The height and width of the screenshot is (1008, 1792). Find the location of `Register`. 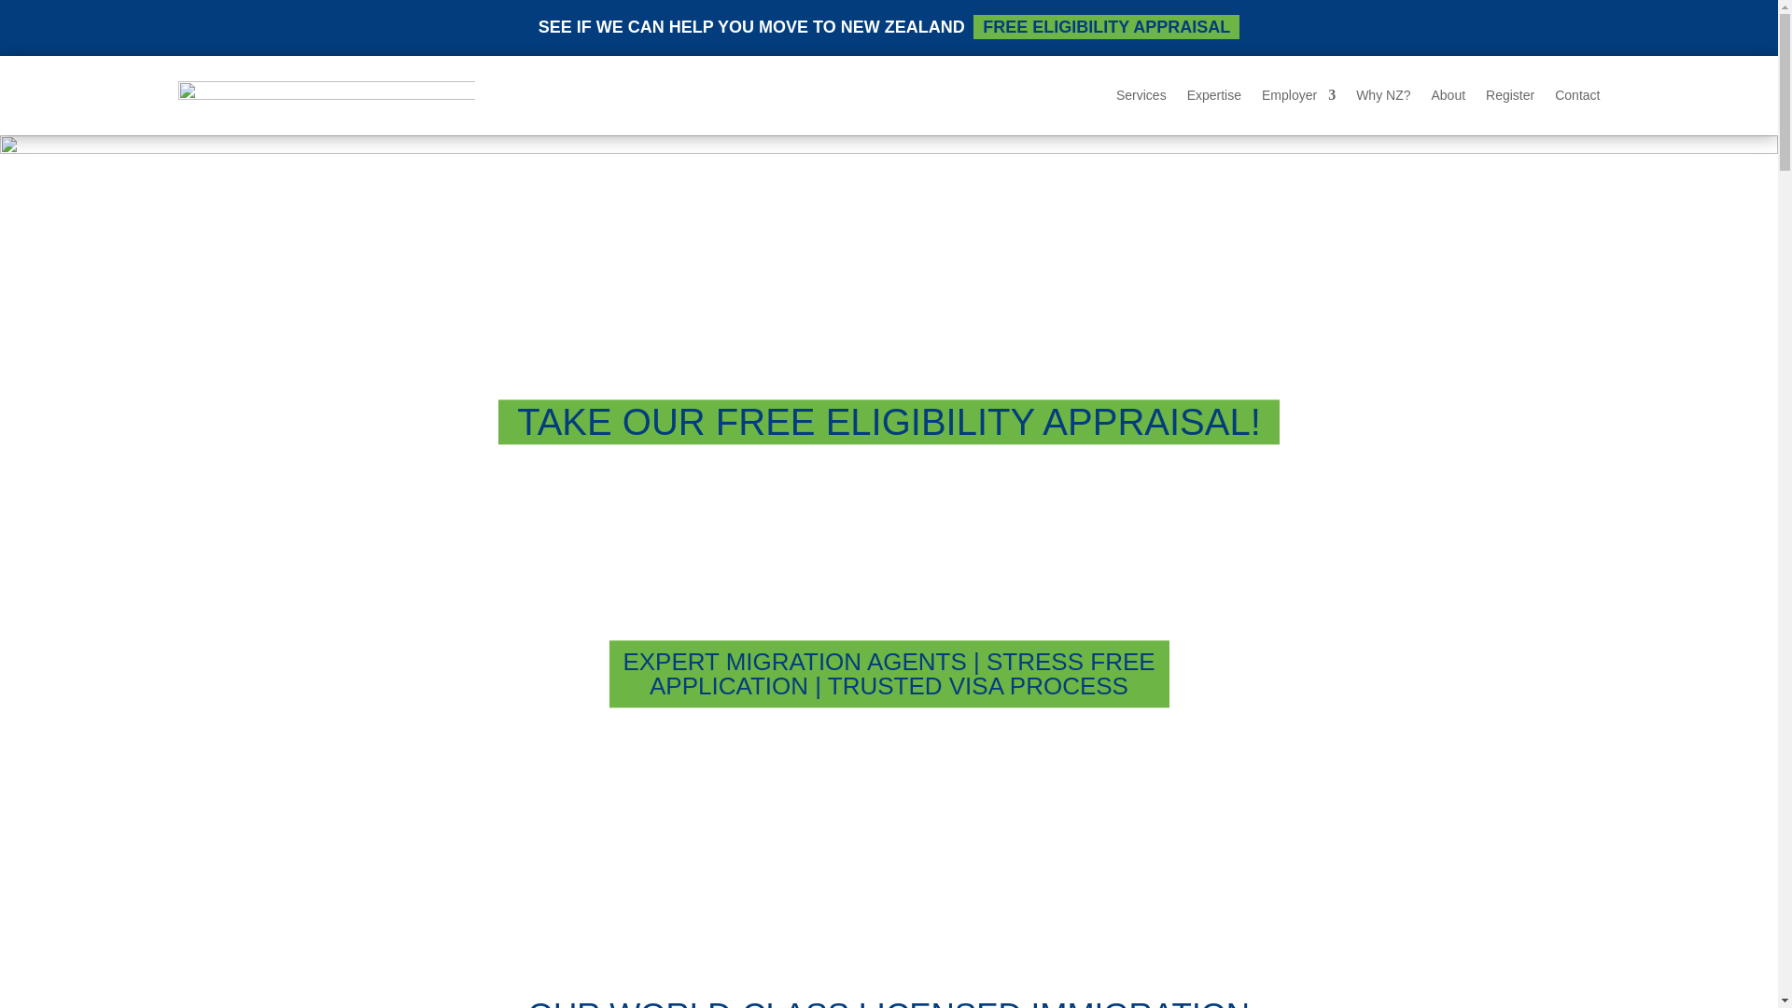

Register is located at coordinates (1509, 99).